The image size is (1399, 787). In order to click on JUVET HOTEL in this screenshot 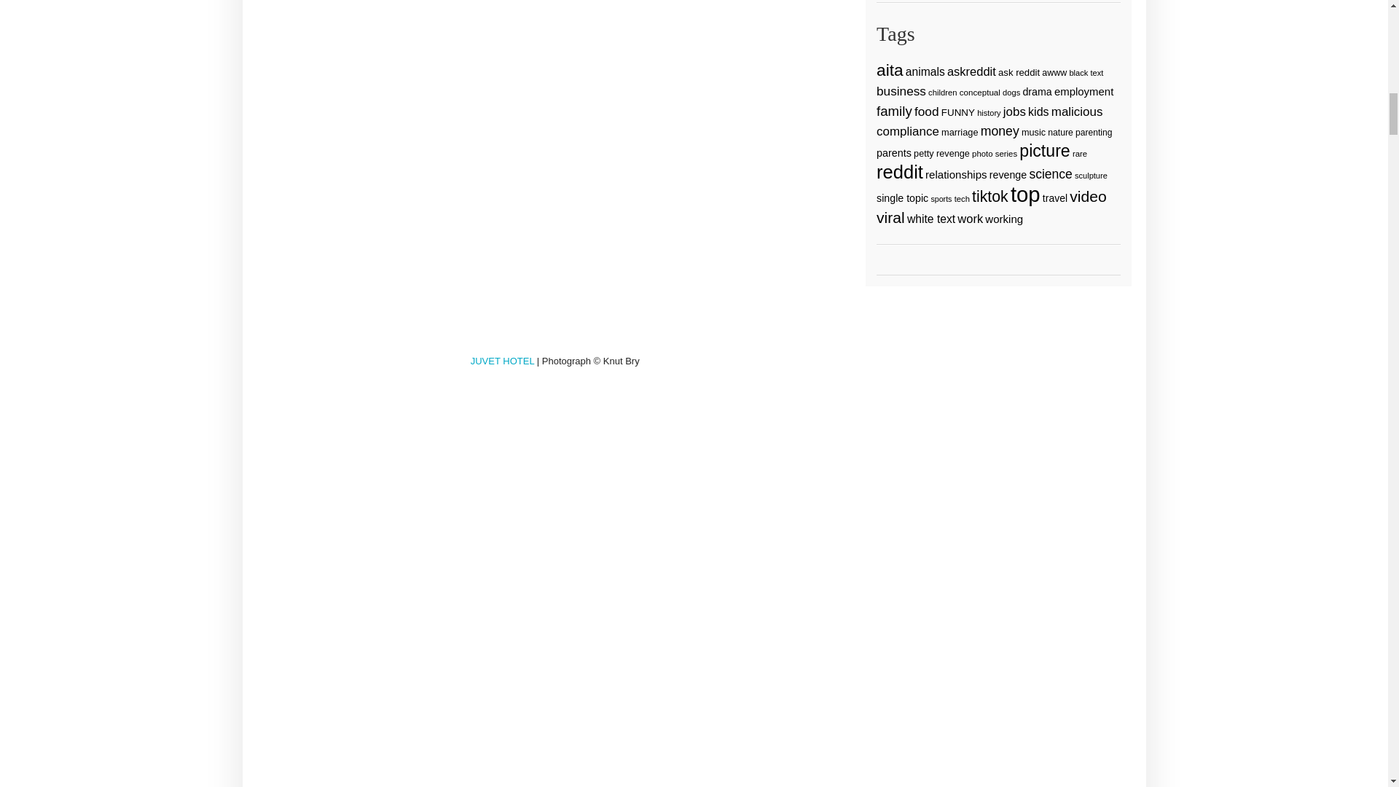, I will do `click(502, 361)`.